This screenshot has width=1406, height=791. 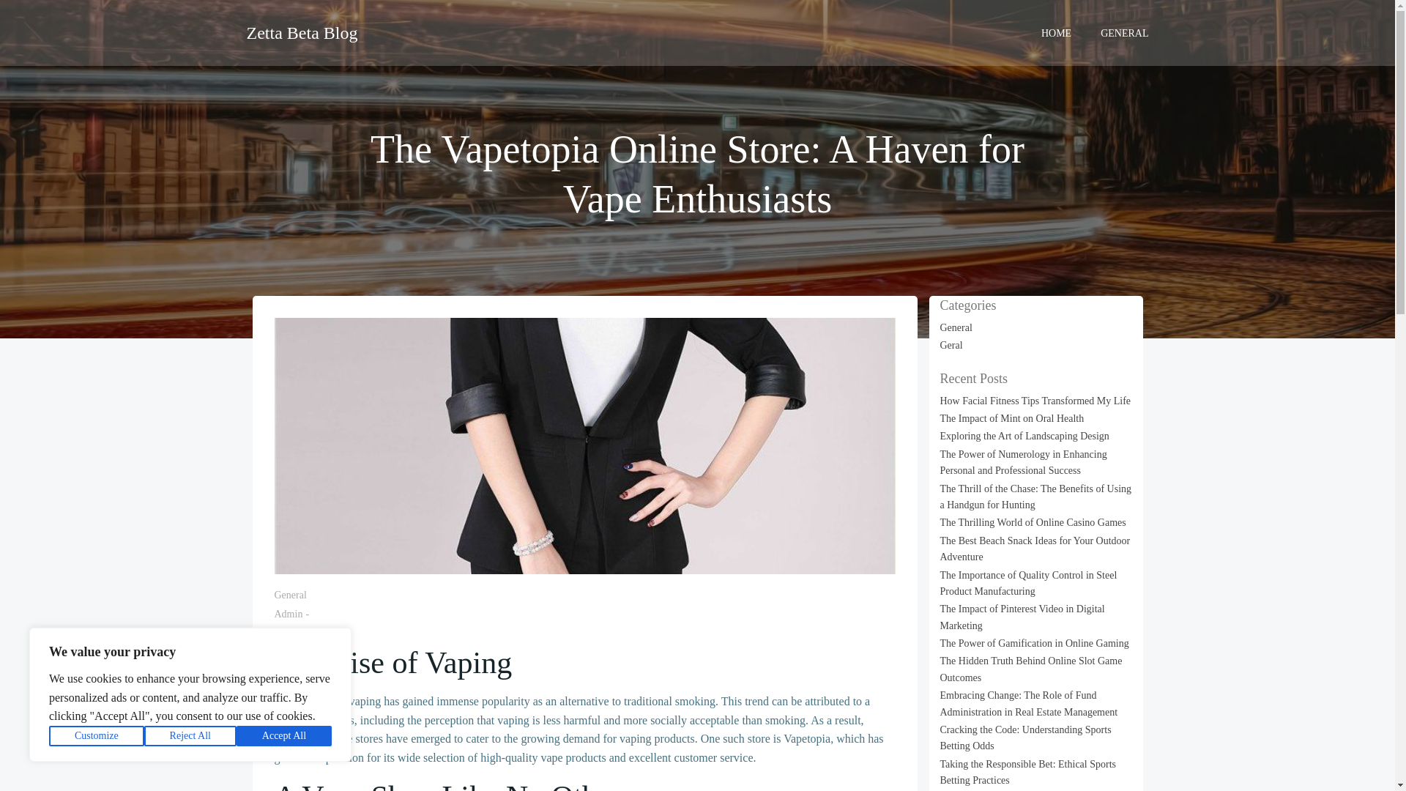 What do you see at coordinates (956, 327) in the screenshot?
I see `General` at bounding box center [956, 327].